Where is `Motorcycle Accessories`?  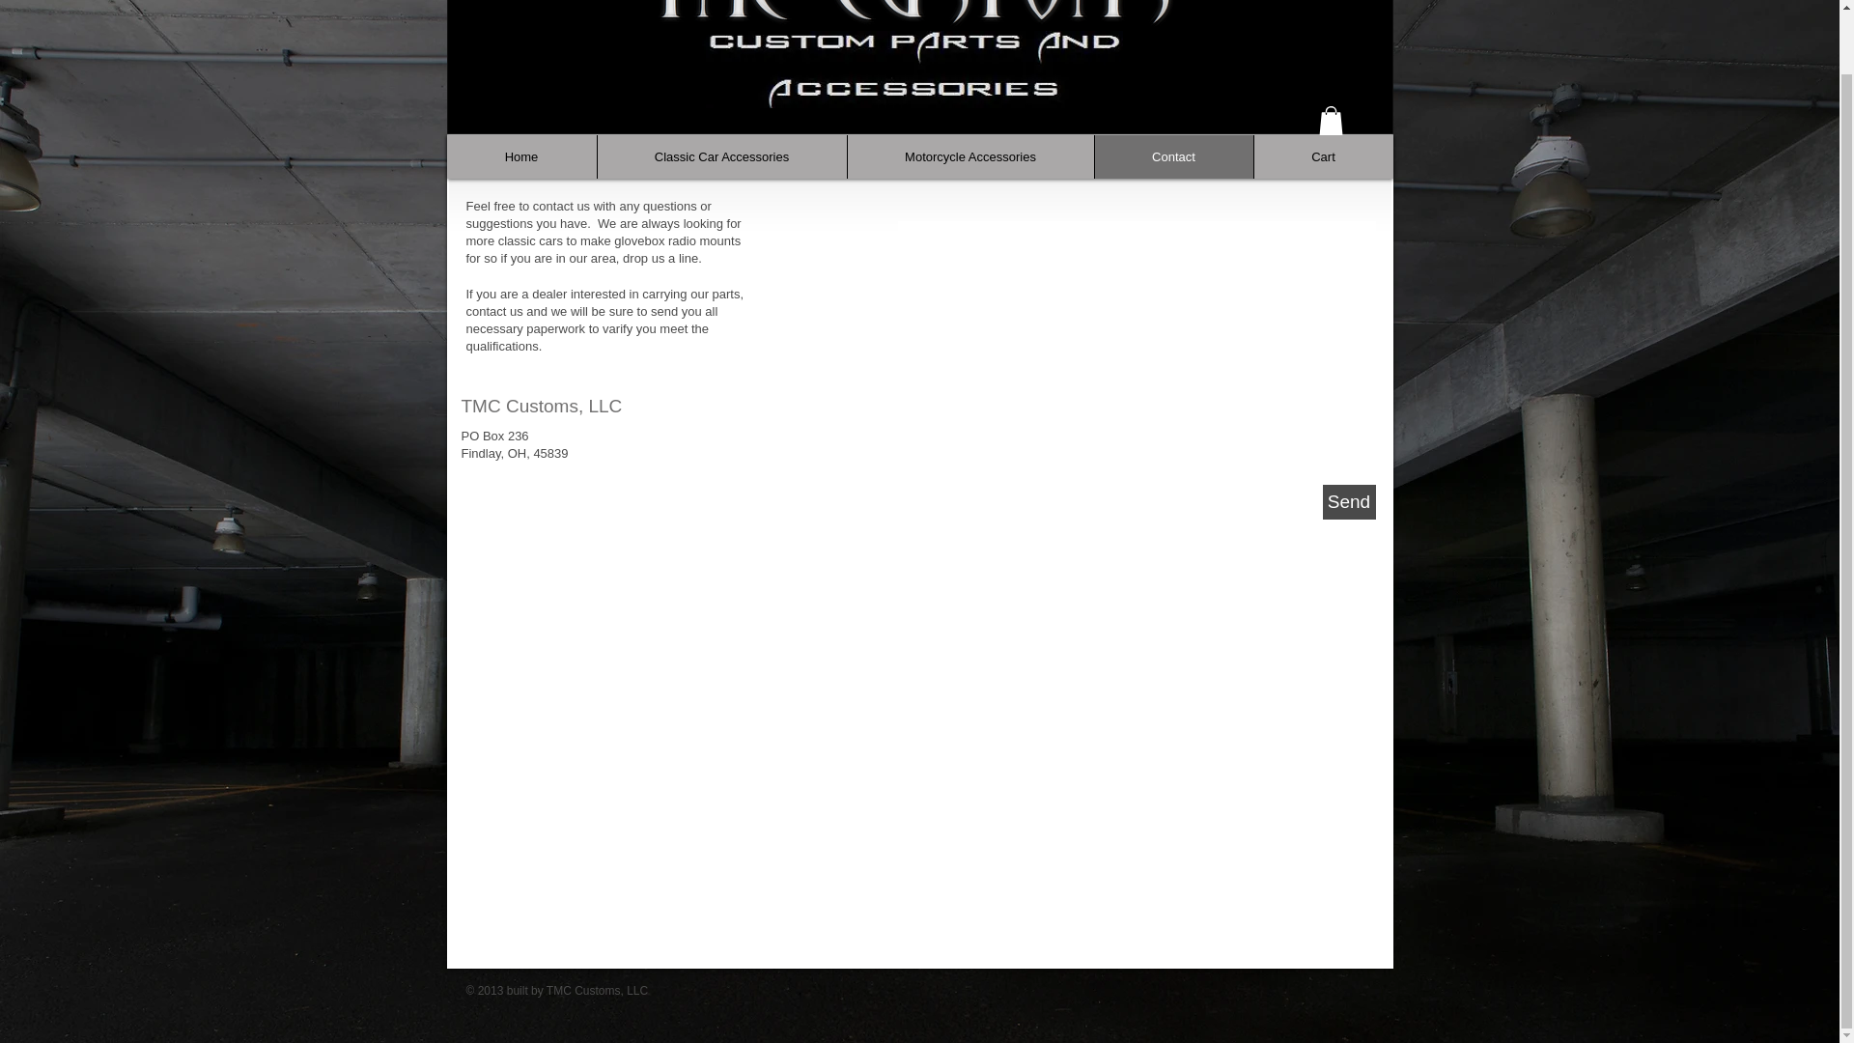
Motorcycle Accessories is located at coordinates (969, 156).